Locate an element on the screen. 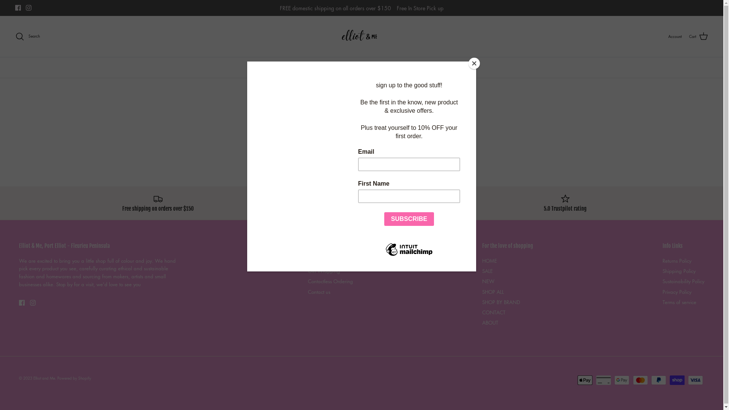 The height and width of the screenshot is (410, 729). NEW is located at coordinates (488, 281).